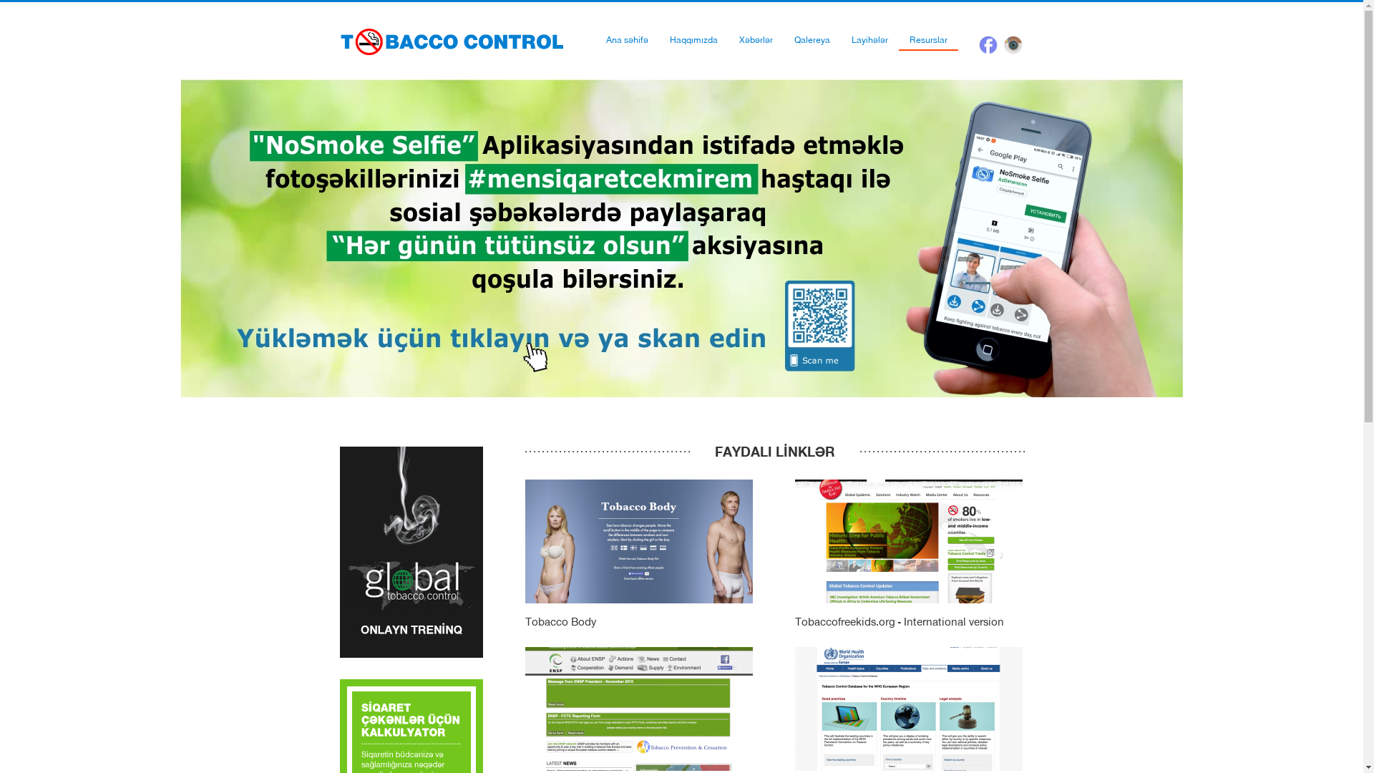 The width and height of the screenshot is (1374, 773). I want to click on Tobaccocontrol, so click(452, 42).